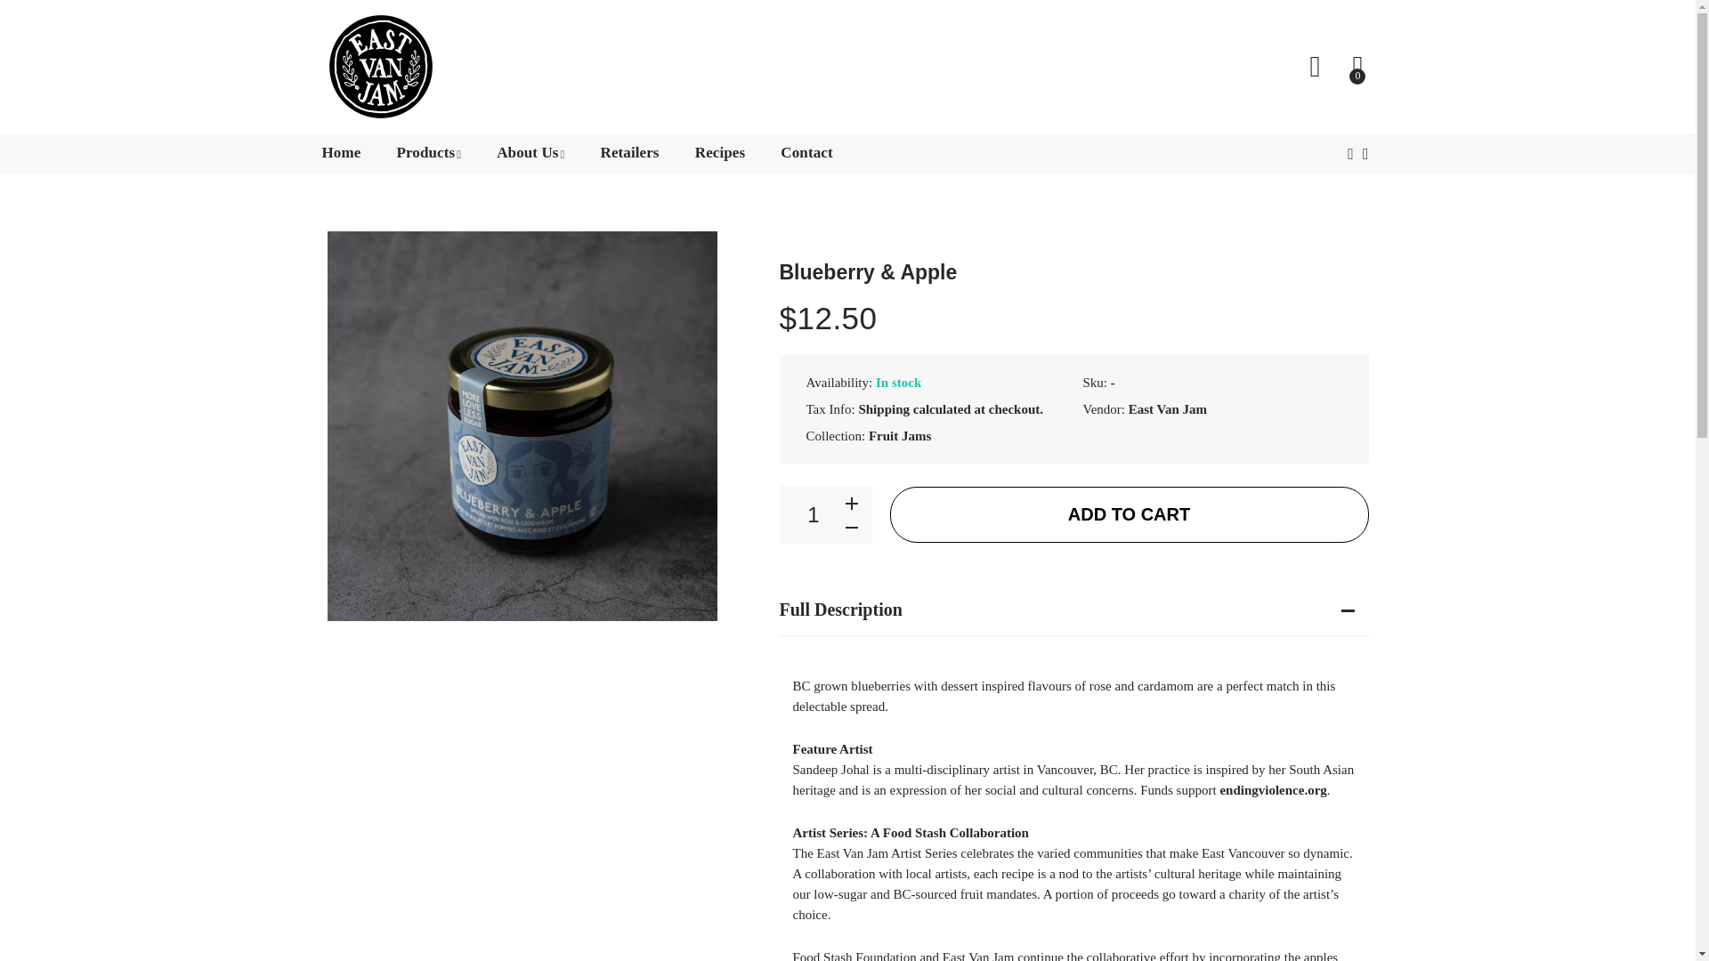  I want to click on Home, so click(342, 153).